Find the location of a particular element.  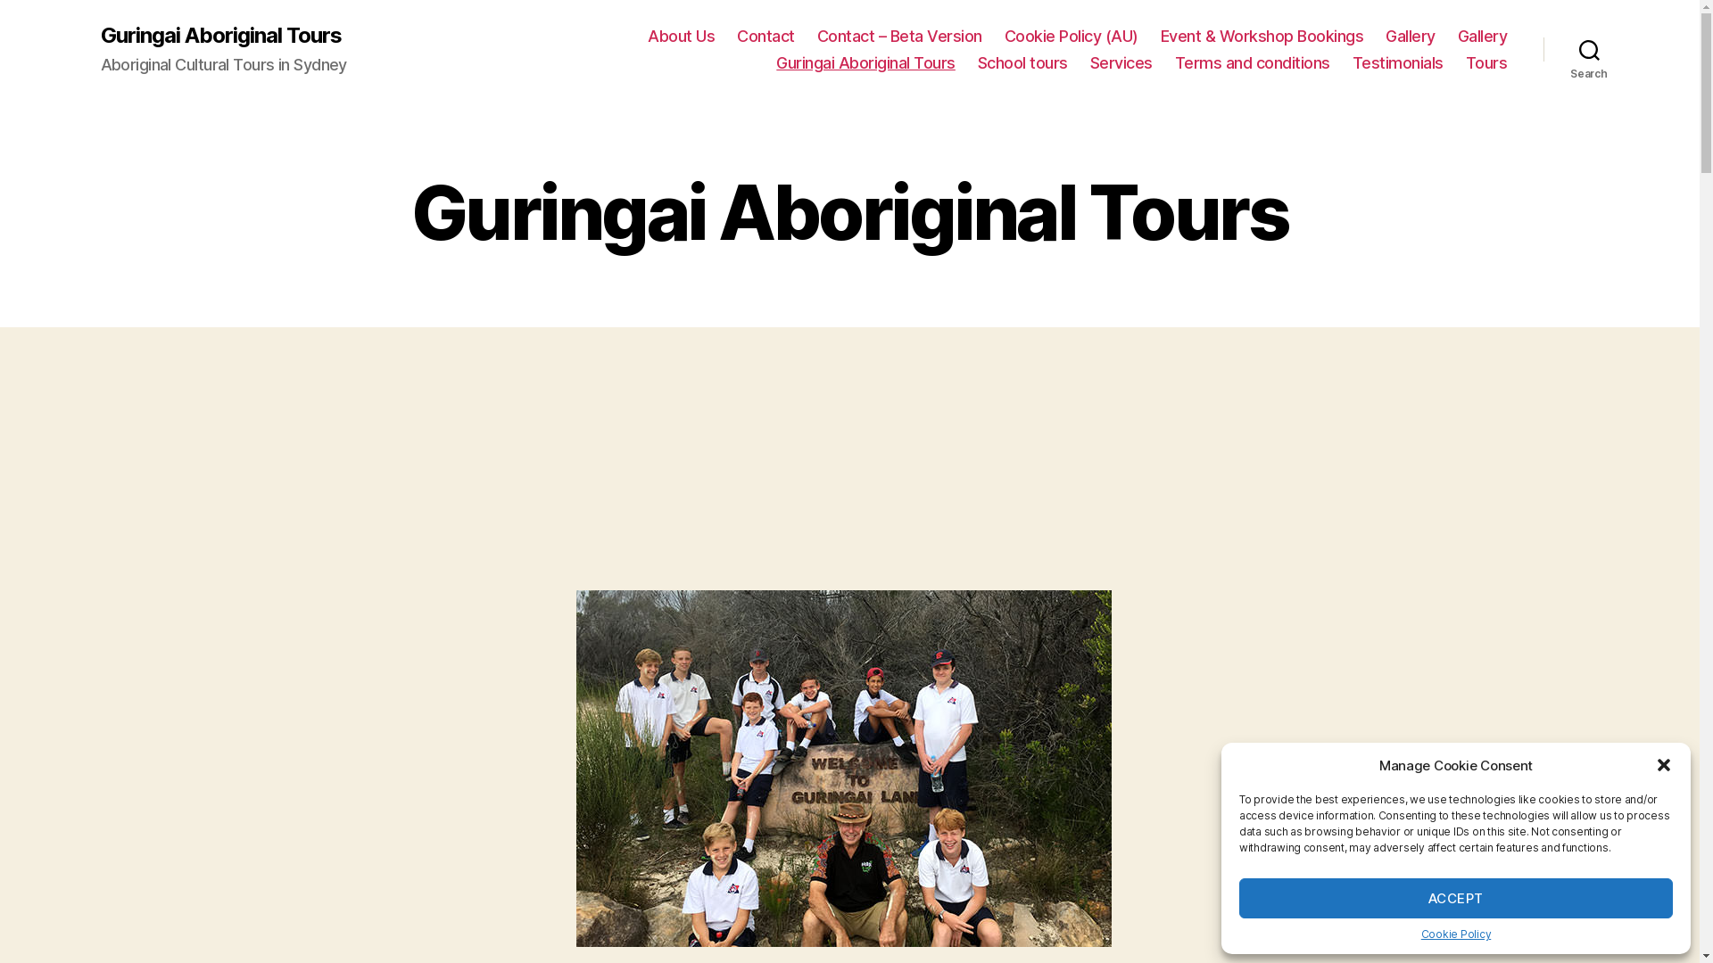

Cookie Policy (AU) is located at coordinates (1072, 37).